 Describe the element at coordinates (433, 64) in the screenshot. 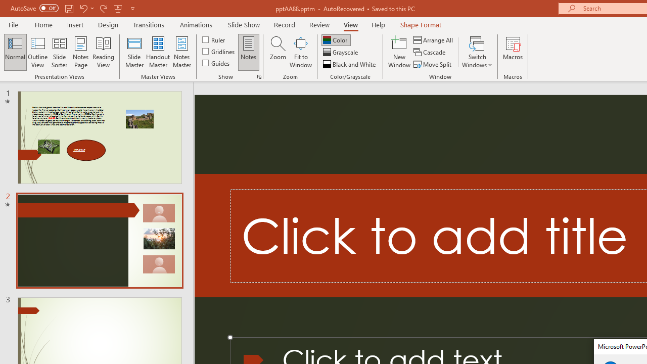

I see `Move Split` at that location.